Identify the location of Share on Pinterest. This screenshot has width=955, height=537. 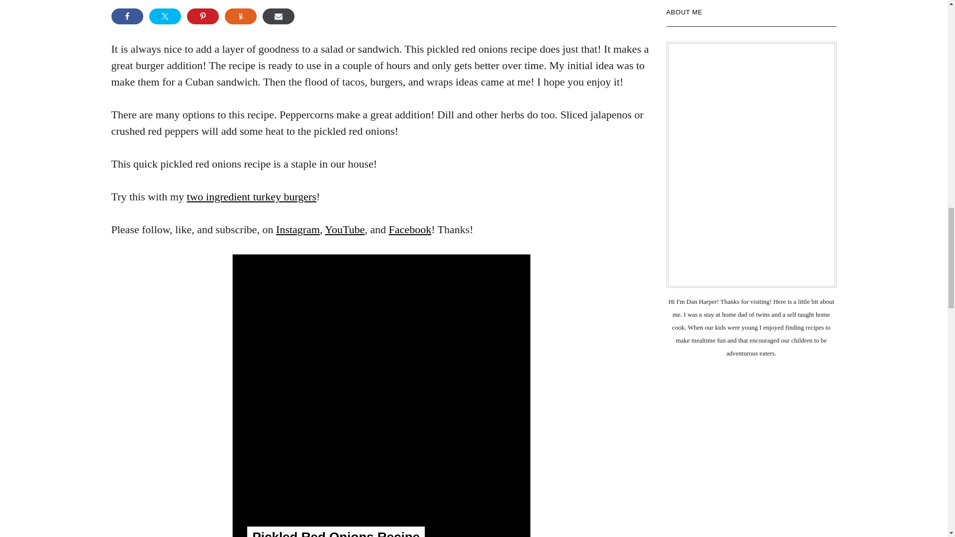
(203, 16).